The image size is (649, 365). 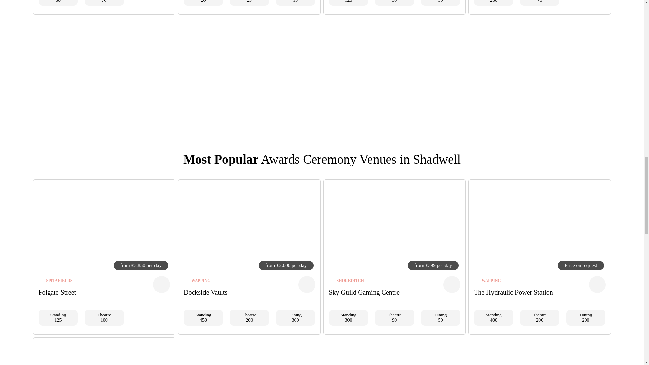 What do you see at coordinates (162, 285) in the screenshot?
I see `Add to wishlist` at bounding box center [162, 285].